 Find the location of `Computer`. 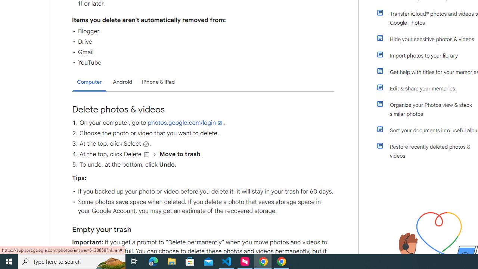

Computer is located at coordinates (89, 82).